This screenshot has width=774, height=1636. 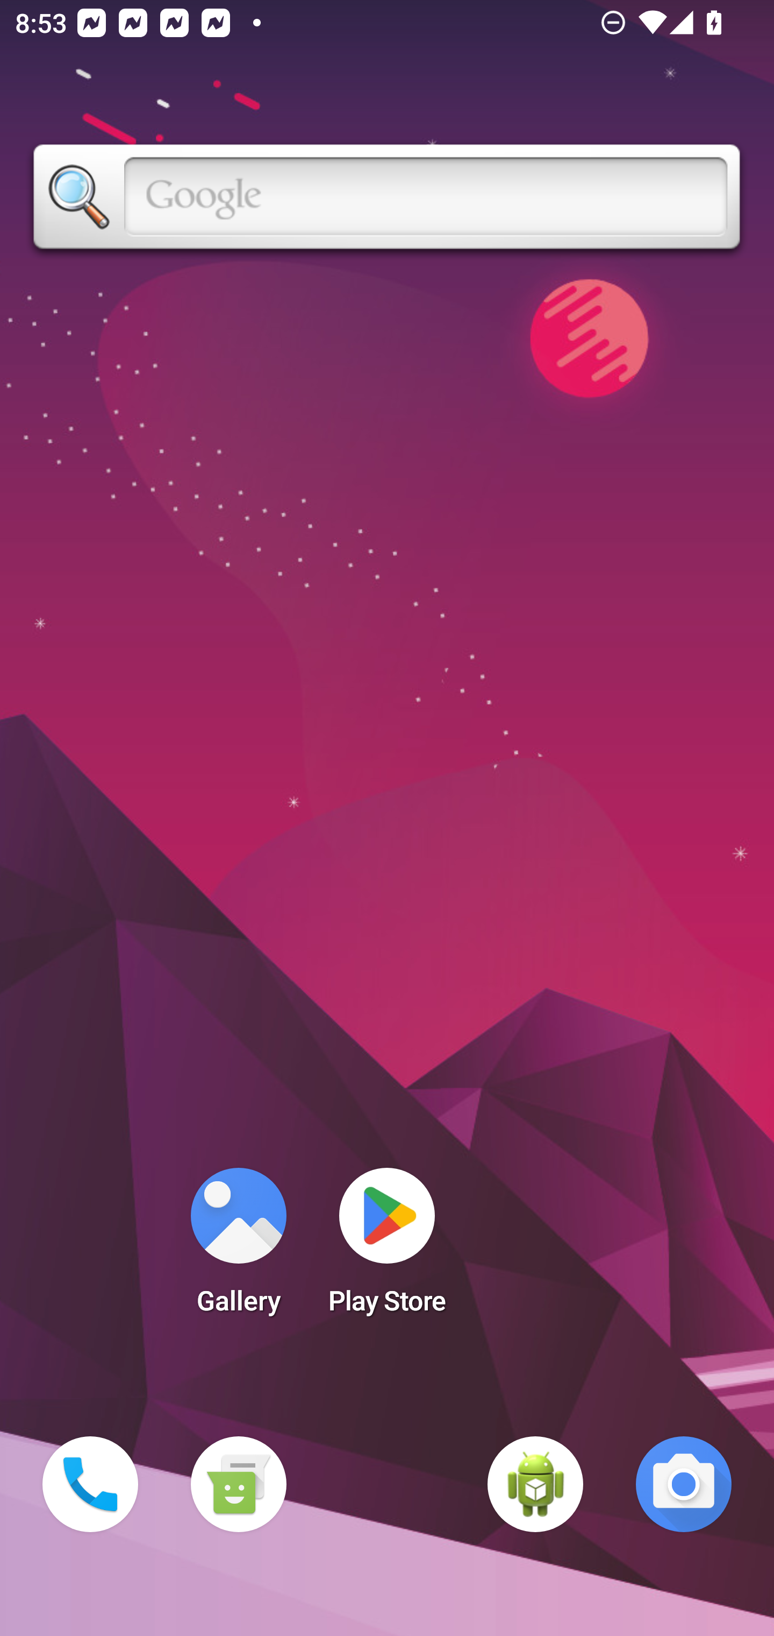 I want to click on Messaging, so click(x=238, y=1484).